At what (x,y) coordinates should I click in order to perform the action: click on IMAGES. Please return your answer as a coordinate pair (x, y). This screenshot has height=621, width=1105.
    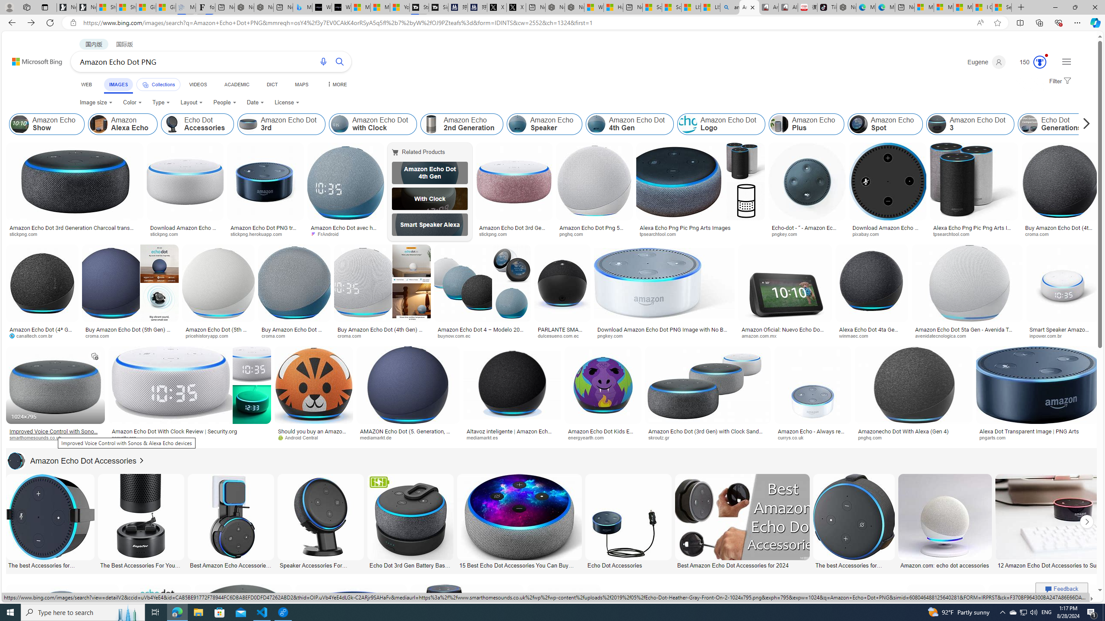
    Looking at the image, I should click on (118, 85).